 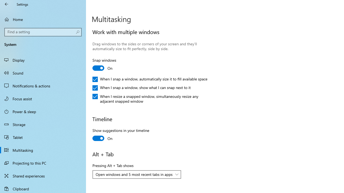 I want to click on Notifications & actions, so click(x=43, y=86).